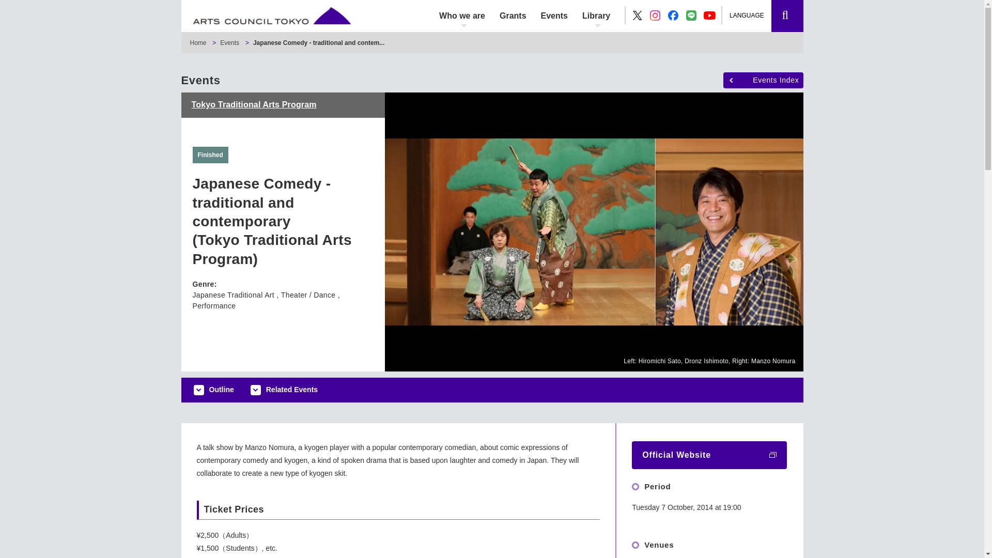  Describe the element at coordinates (637, 14) in the screenshot. I see `X` at that location.